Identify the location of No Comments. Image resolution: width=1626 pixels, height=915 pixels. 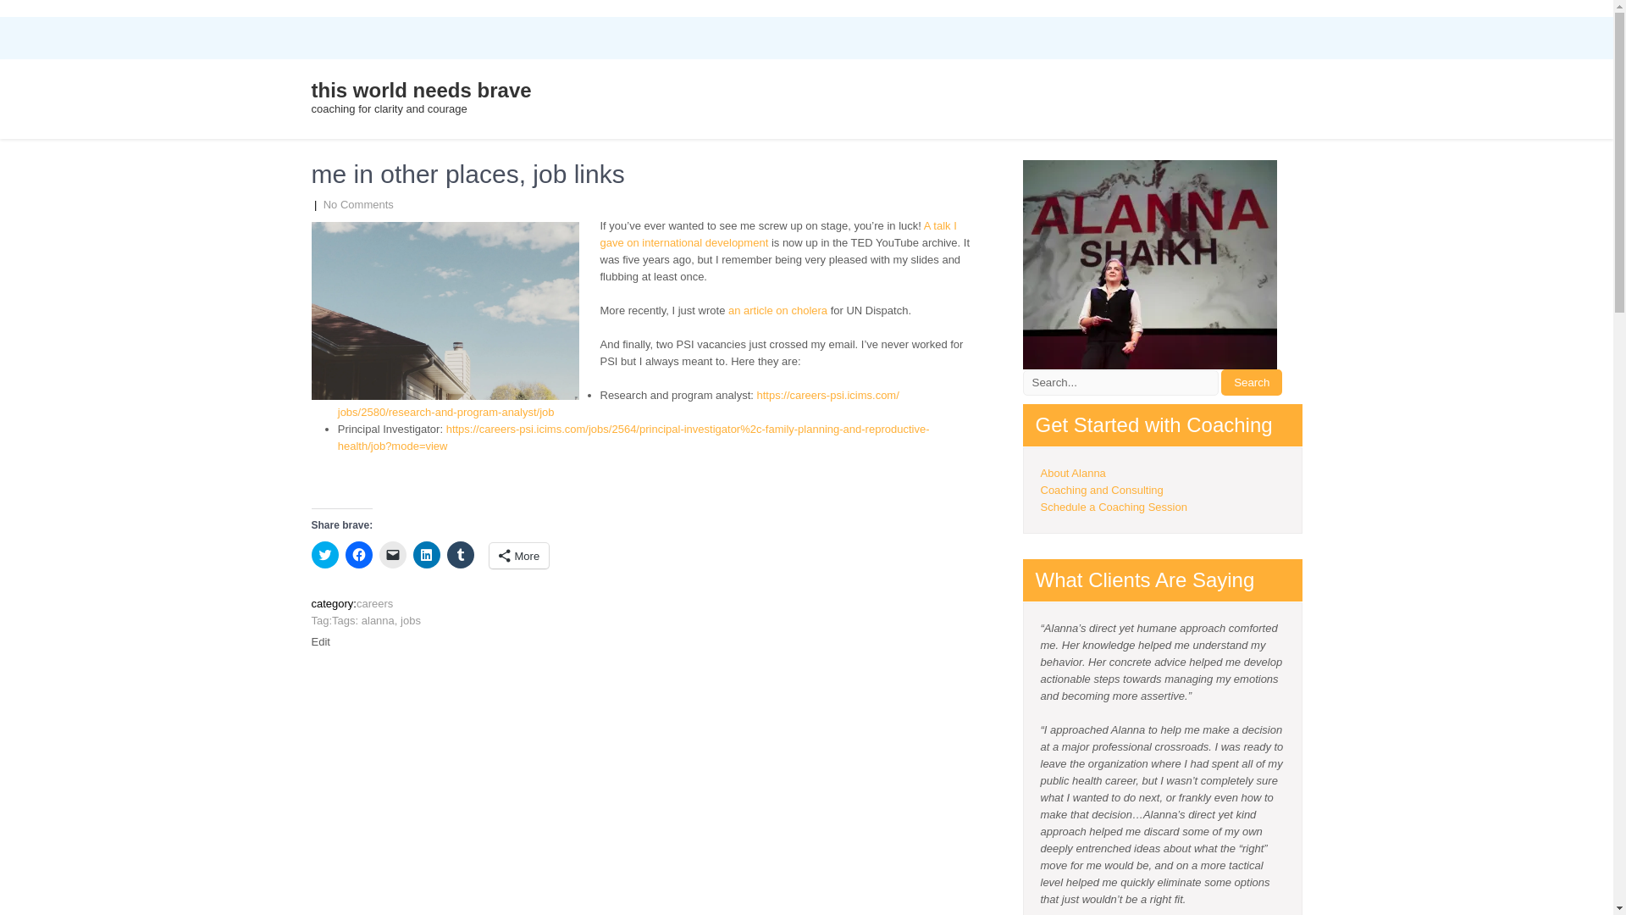
(358, 205).